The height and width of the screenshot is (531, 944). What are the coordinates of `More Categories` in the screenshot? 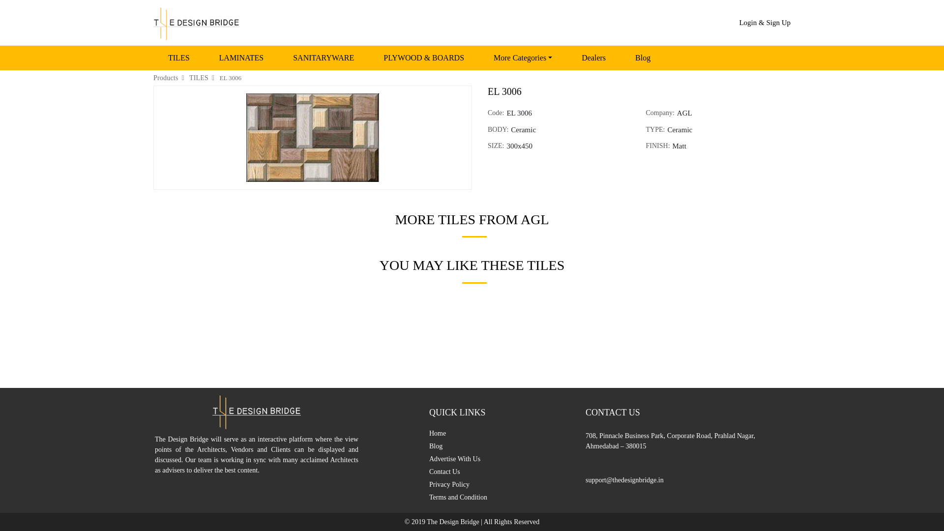 It's located at (523, 58).